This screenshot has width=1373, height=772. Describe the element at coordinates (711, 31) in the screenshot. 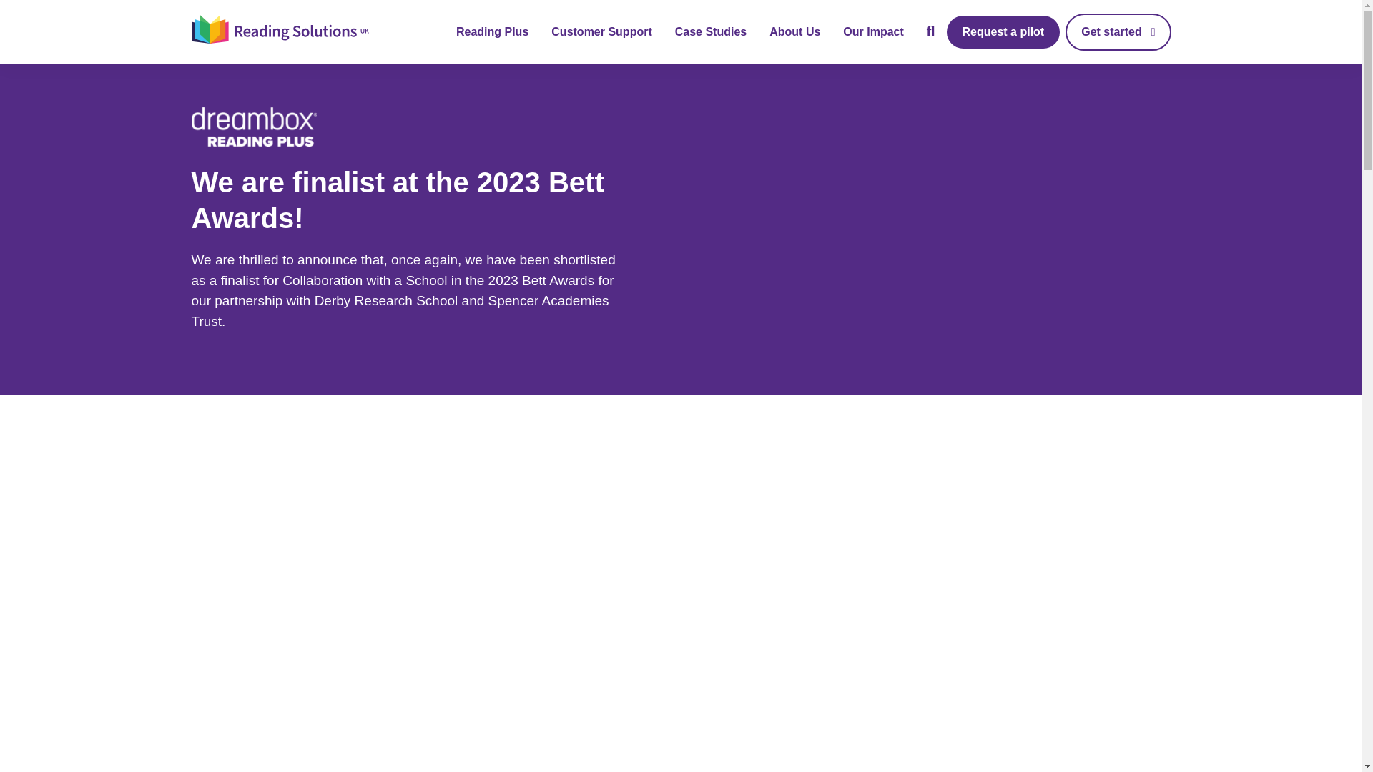

I see `Case Studies` at that location.